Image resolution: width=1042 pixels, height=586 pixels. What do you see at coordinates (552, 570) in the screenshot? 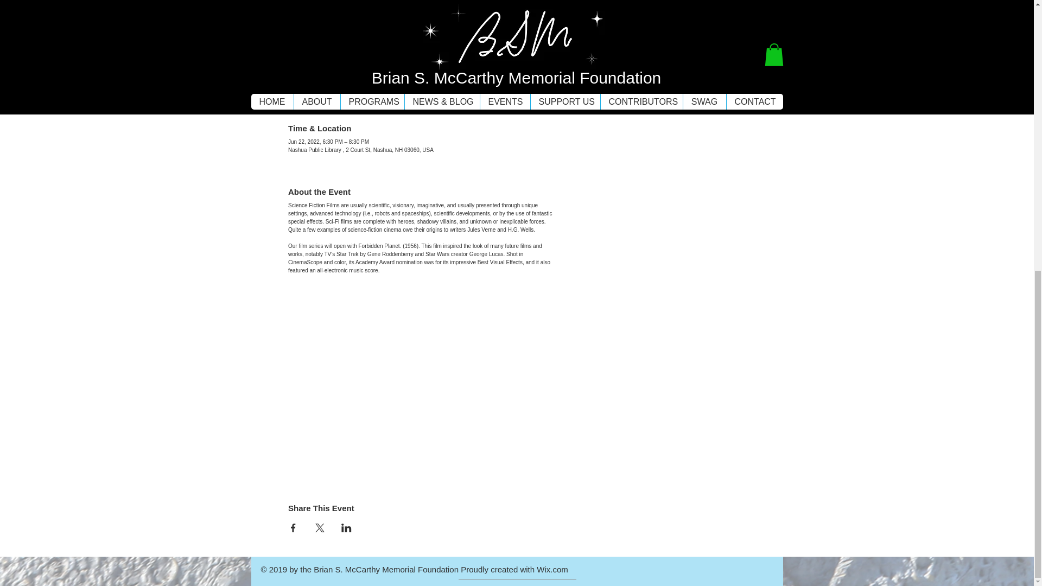
I see `Wix.com` at bounding box center [552, 570].